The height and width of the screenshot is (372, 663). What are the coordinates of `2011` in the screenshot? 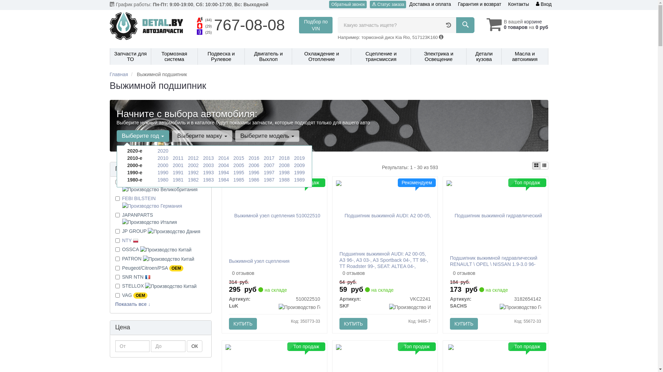 It's located at (178, 158).